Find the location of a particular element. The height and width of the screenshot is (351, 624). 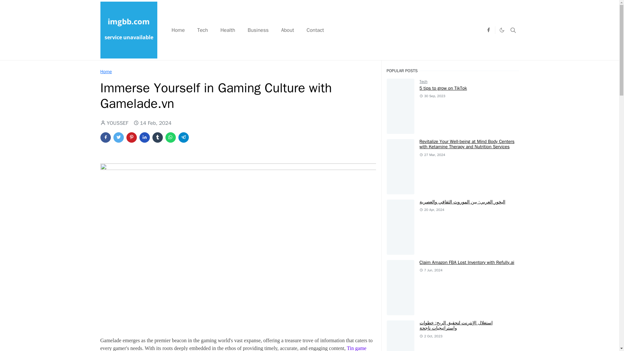

Pin It is located at coordinates (131, 137).